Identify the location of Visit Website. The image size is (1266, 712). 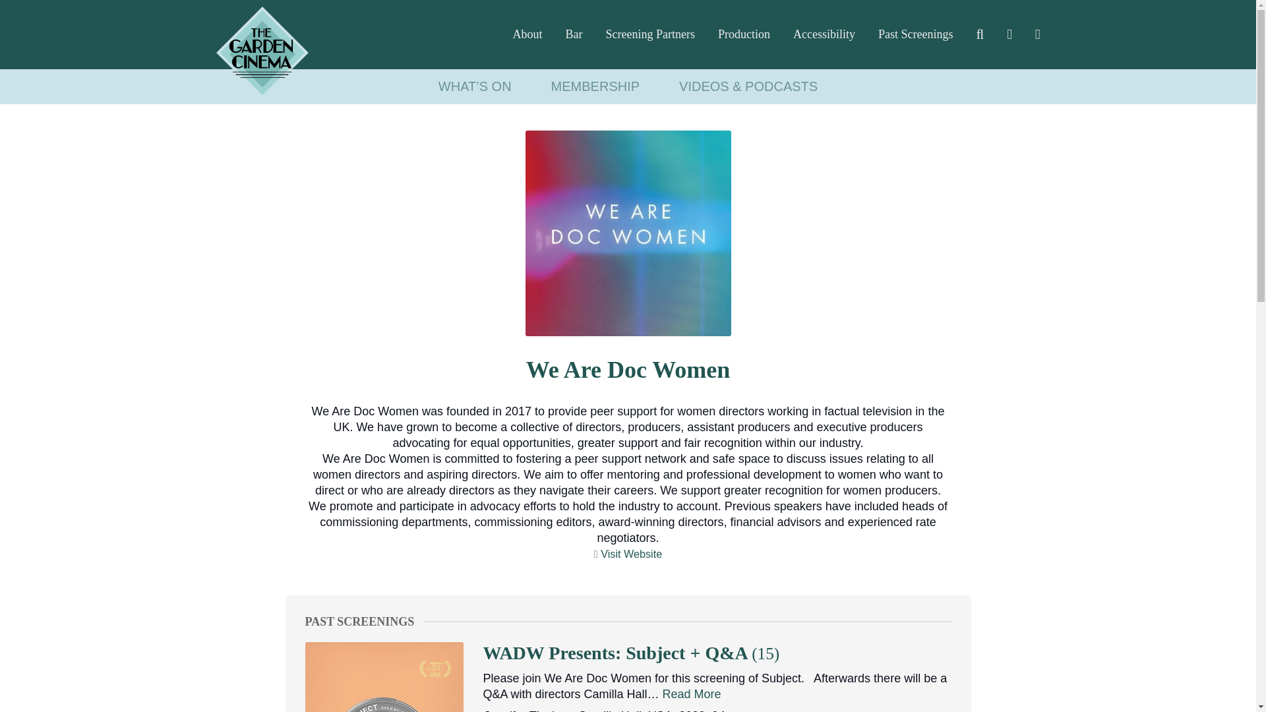
(631, 553).